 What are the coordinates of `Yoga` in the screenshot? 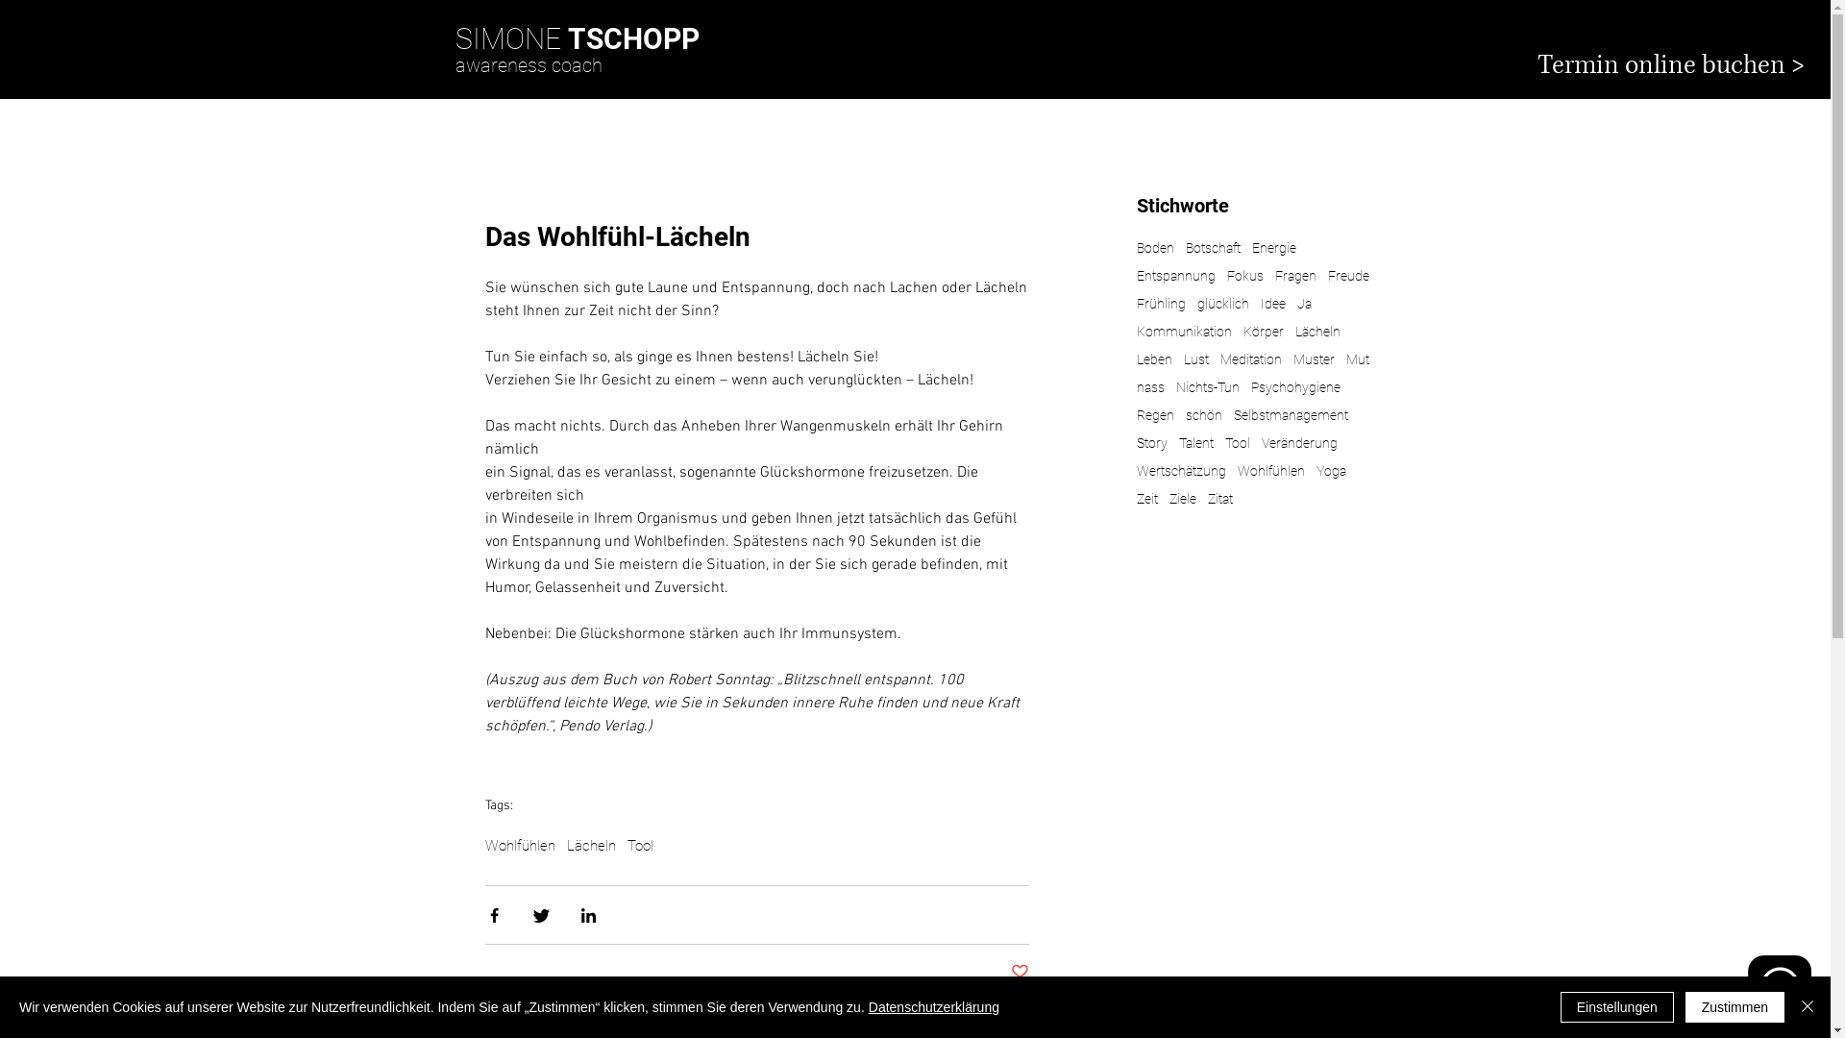 It's located at (1332, 471).